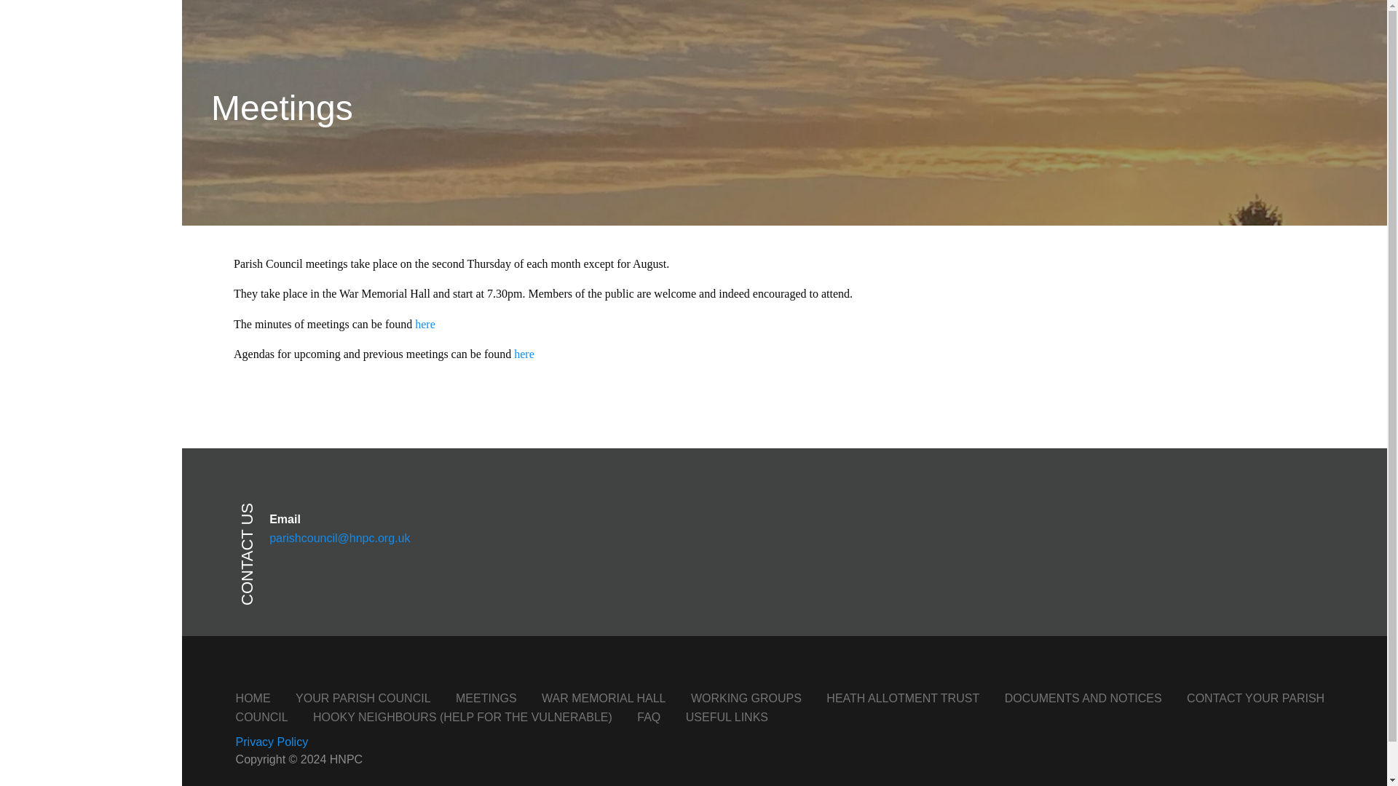 Image resolution: width=1398 pixels, height=786 pixels. Describe the element at coordinates (425, 324) in the screenshot. I see `here` at that location.